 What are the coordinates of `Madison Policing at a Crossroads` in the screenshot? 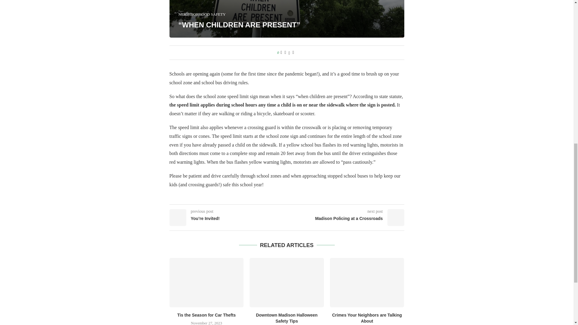 It's located at (345, 218).